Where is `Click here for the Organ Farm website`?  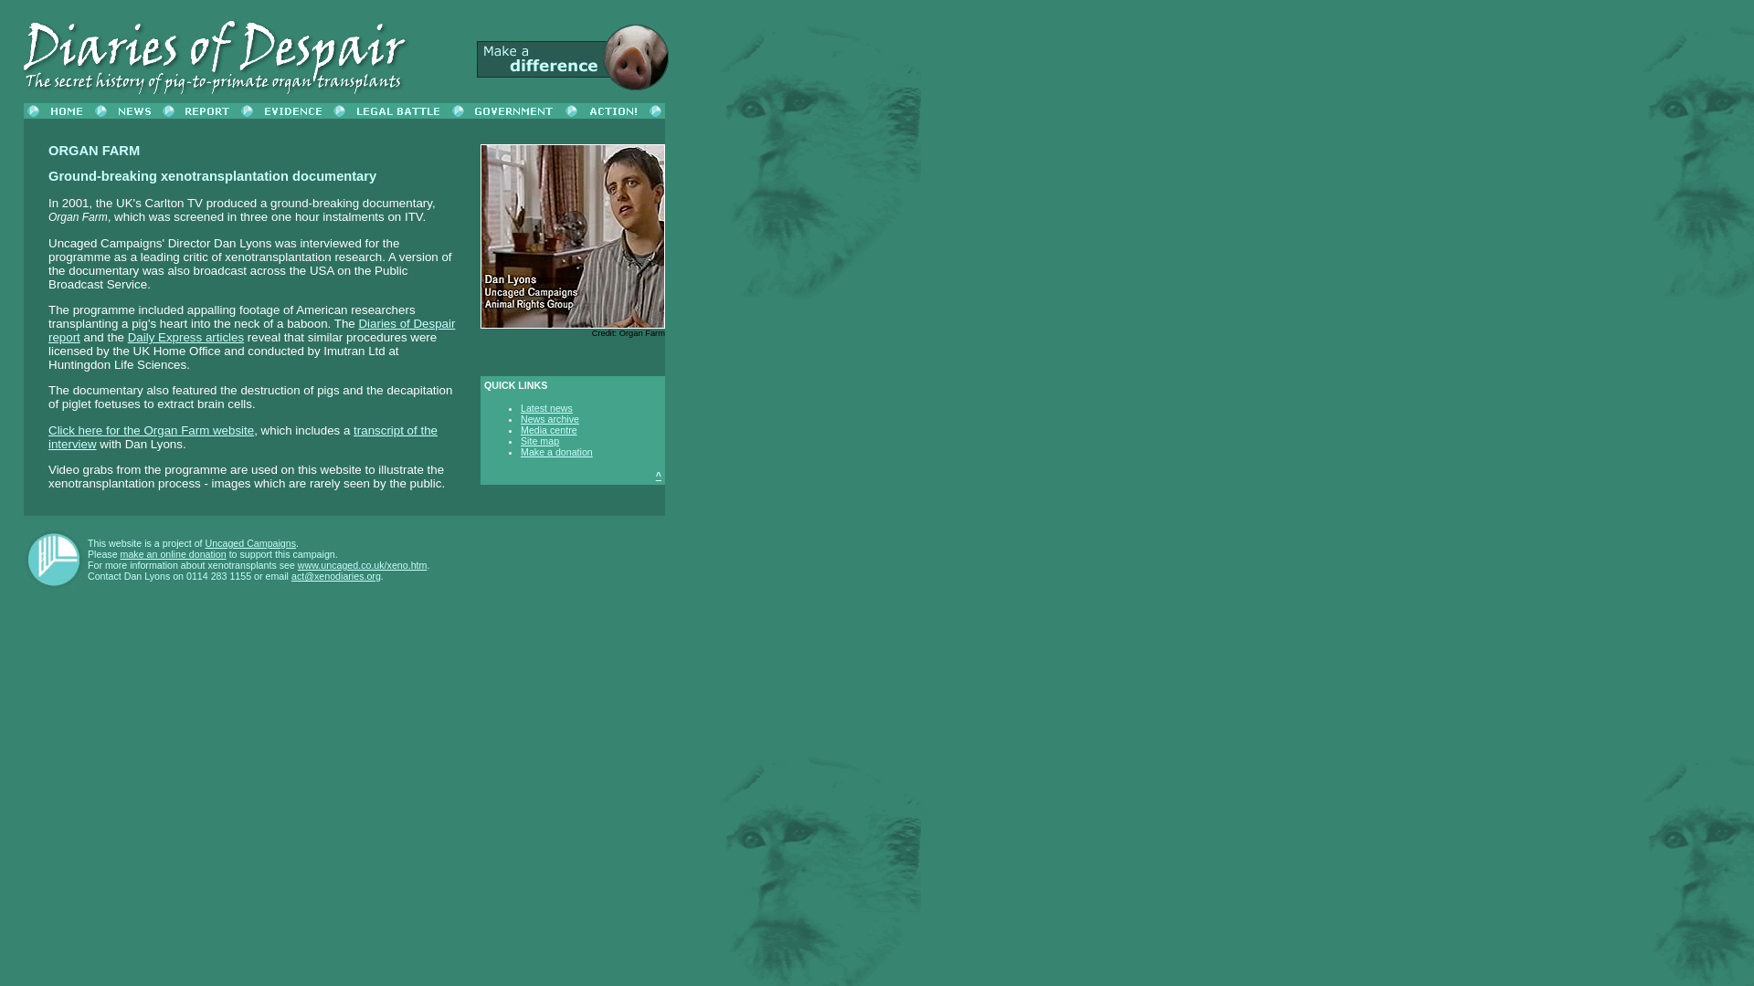 Click here for the Organ Farm website is located at coordinates (152, 431).